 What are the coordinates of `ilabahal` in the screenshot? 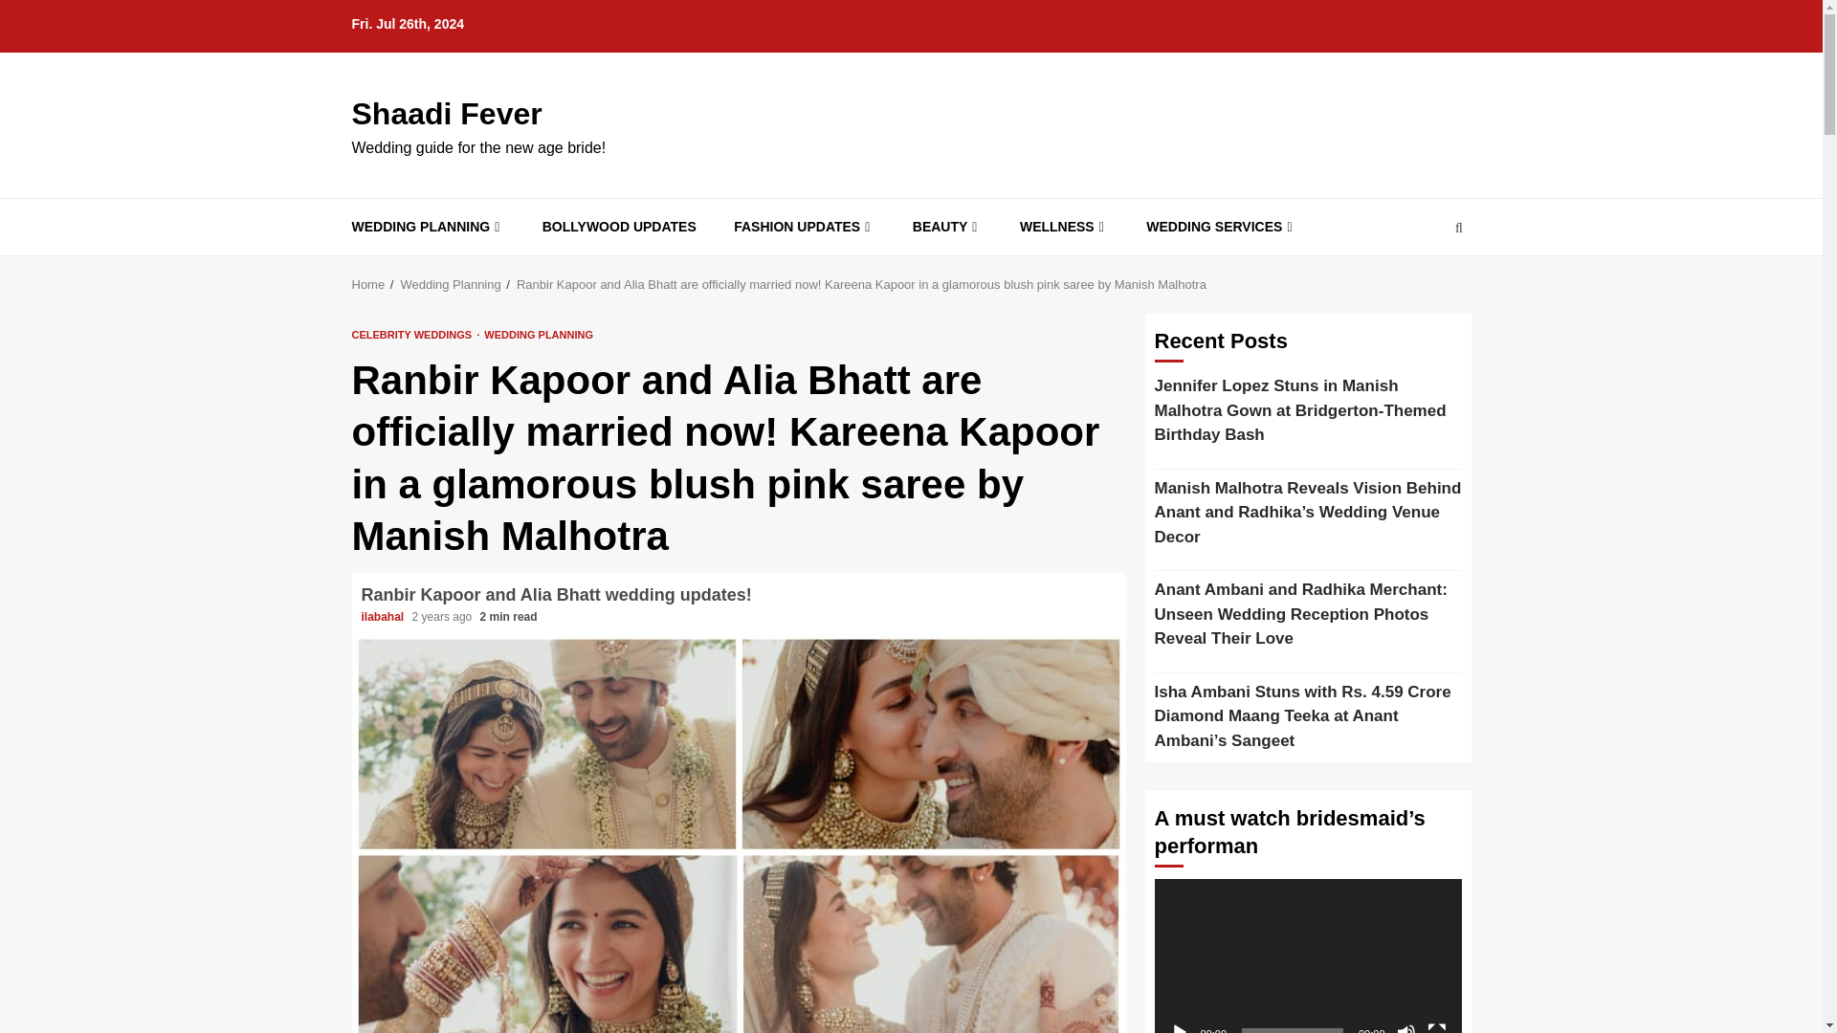 It's located at (385, 617).